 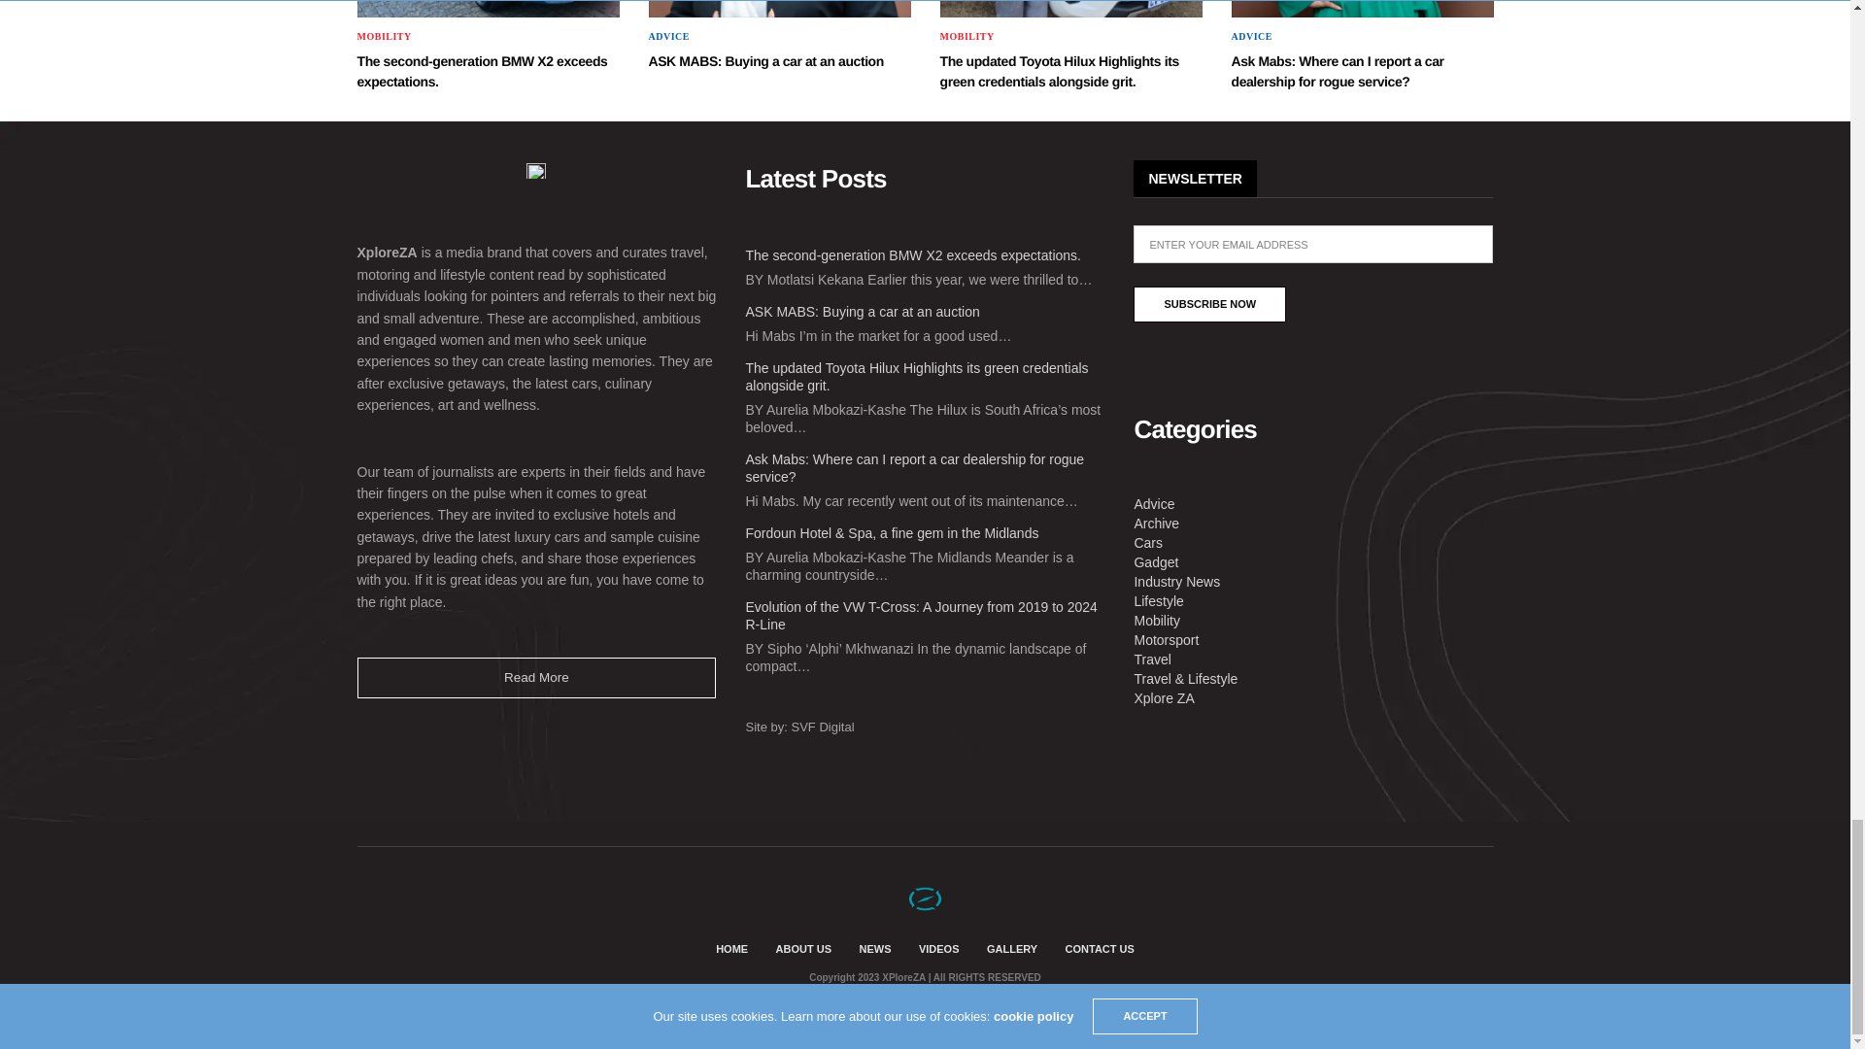 What do you see at coordinates (766, 61) in the screenshot?
I see `ASK MABS: Buying a car at an auction` at bounding box center [766, 61].